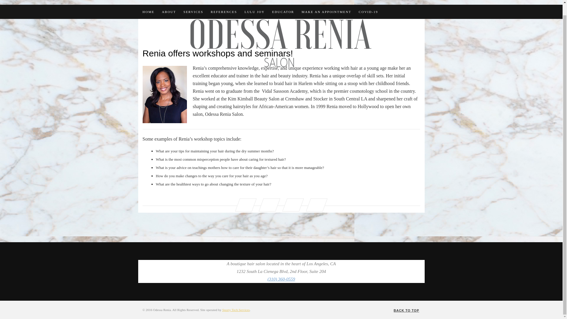 The width and height of the screenshot is (567, 319). What do you see at coordinates (255, 4) in the screenshot?
I see `LULU JOY` at bounding box center [255, 4].